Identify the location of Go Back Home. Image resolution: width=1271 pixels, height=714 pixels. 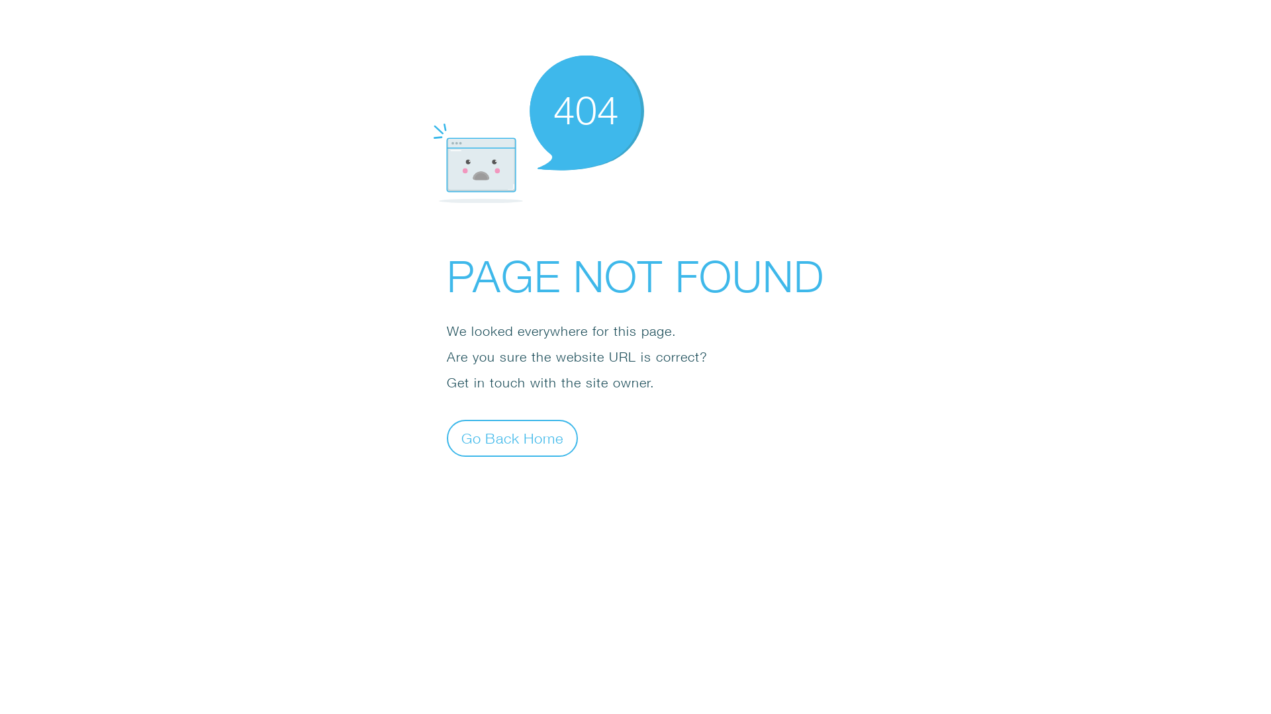
(512, 438).